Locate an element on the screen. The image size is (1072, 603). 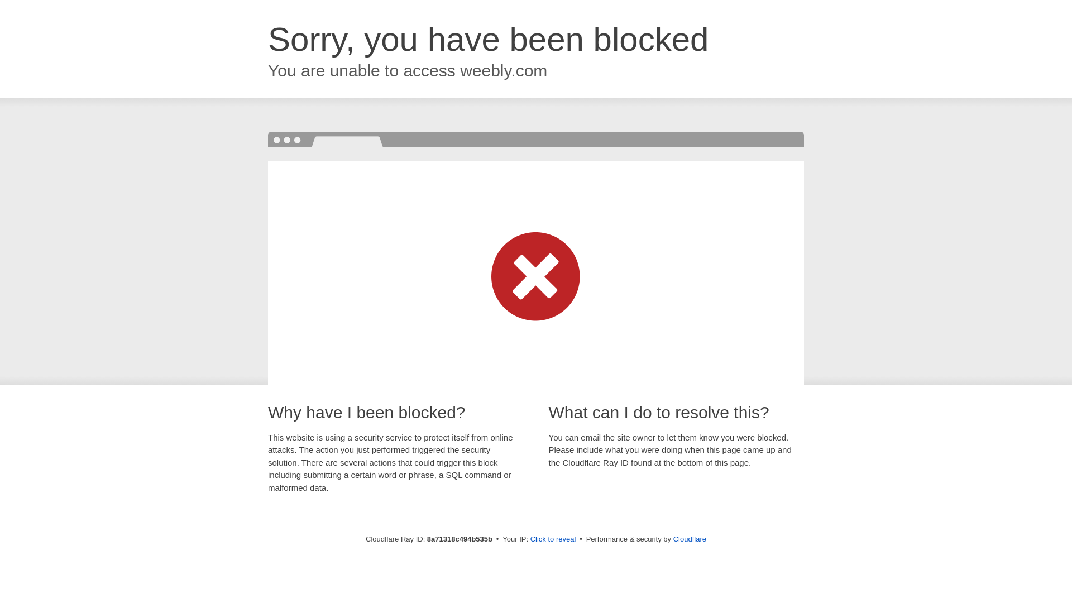
Click to reveal is located at coordinates (553, 539).